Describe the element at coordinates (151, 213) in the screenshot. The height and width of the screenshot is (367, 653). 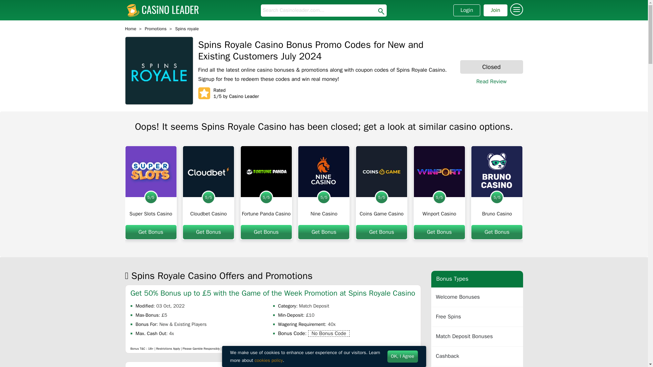
I see `Super Slots Casino` at that location.